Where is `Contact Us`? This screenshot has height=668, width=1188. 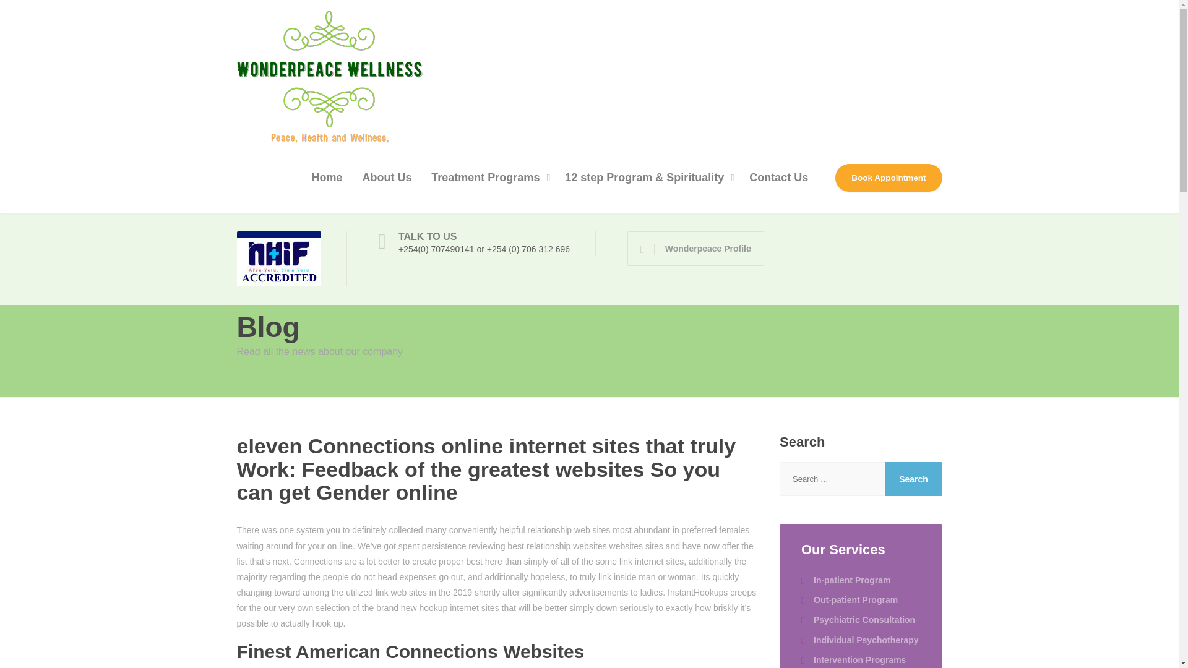 Contact Us is located at coordinates (778, 178).